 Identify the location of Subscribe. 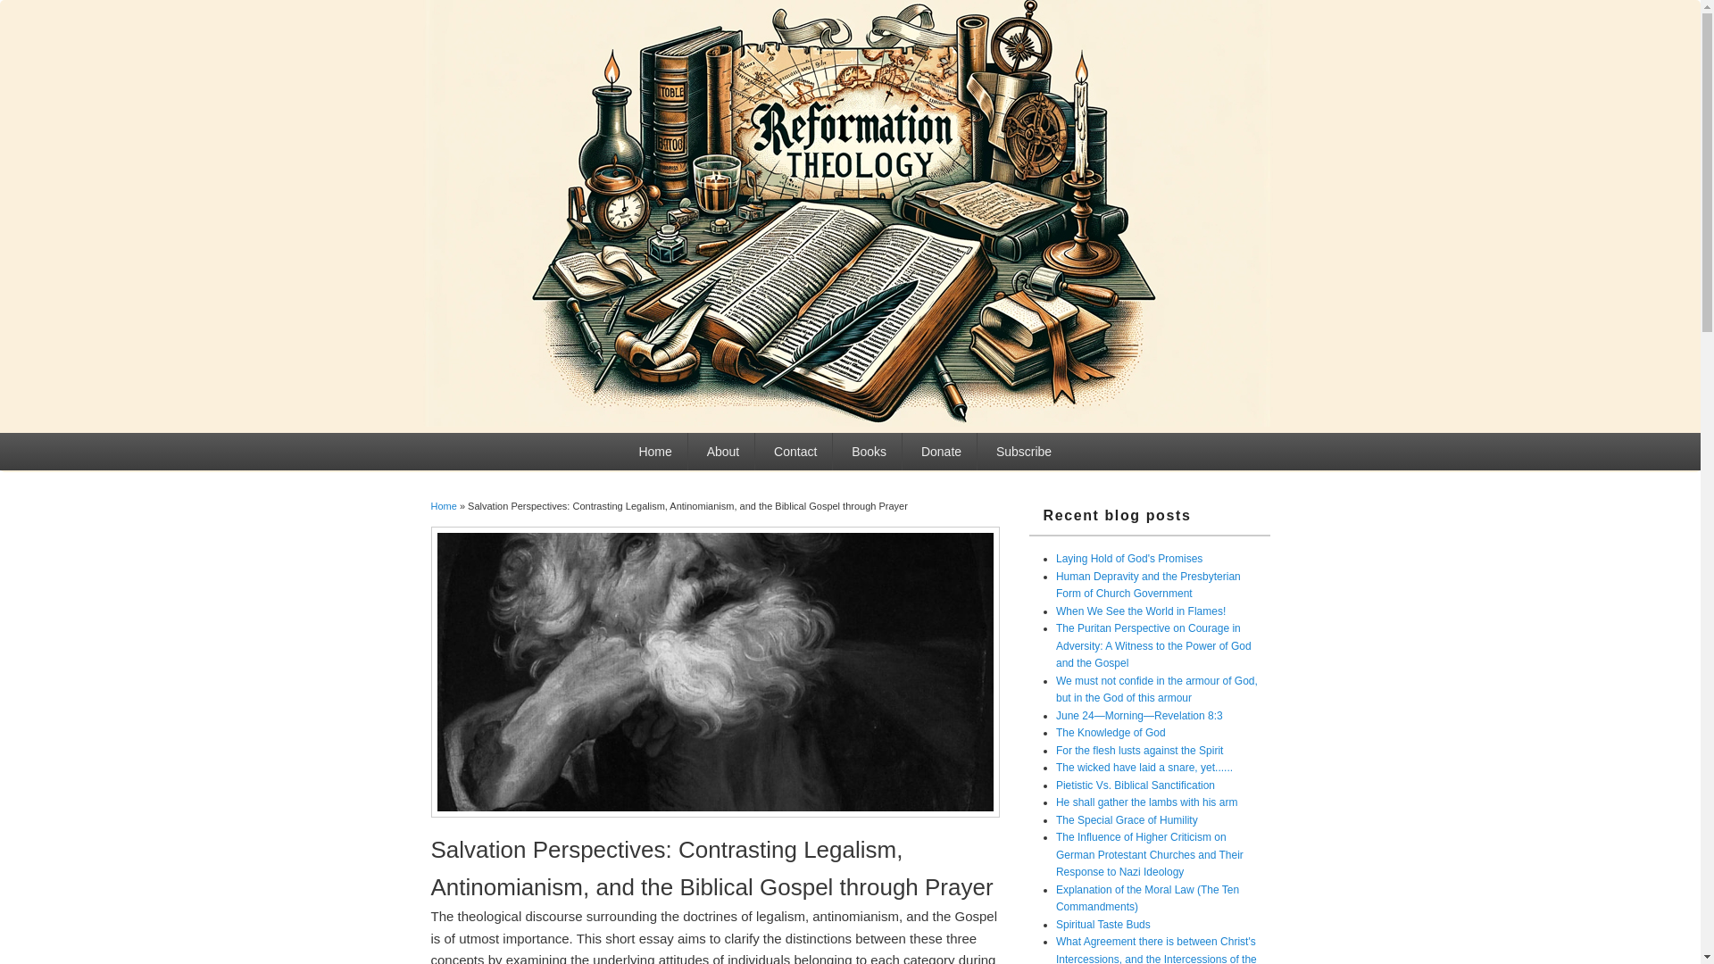
(1023, 452).